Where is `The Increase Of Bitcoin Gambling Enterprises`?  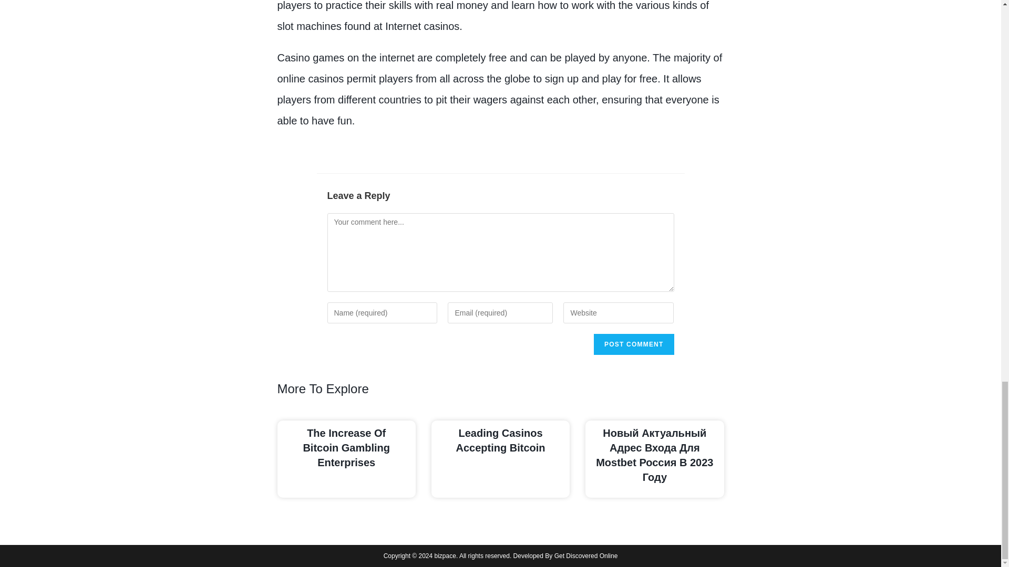
The Increase Of Bitcoin Gambling Enterprises is located at coordinates (346, 448).